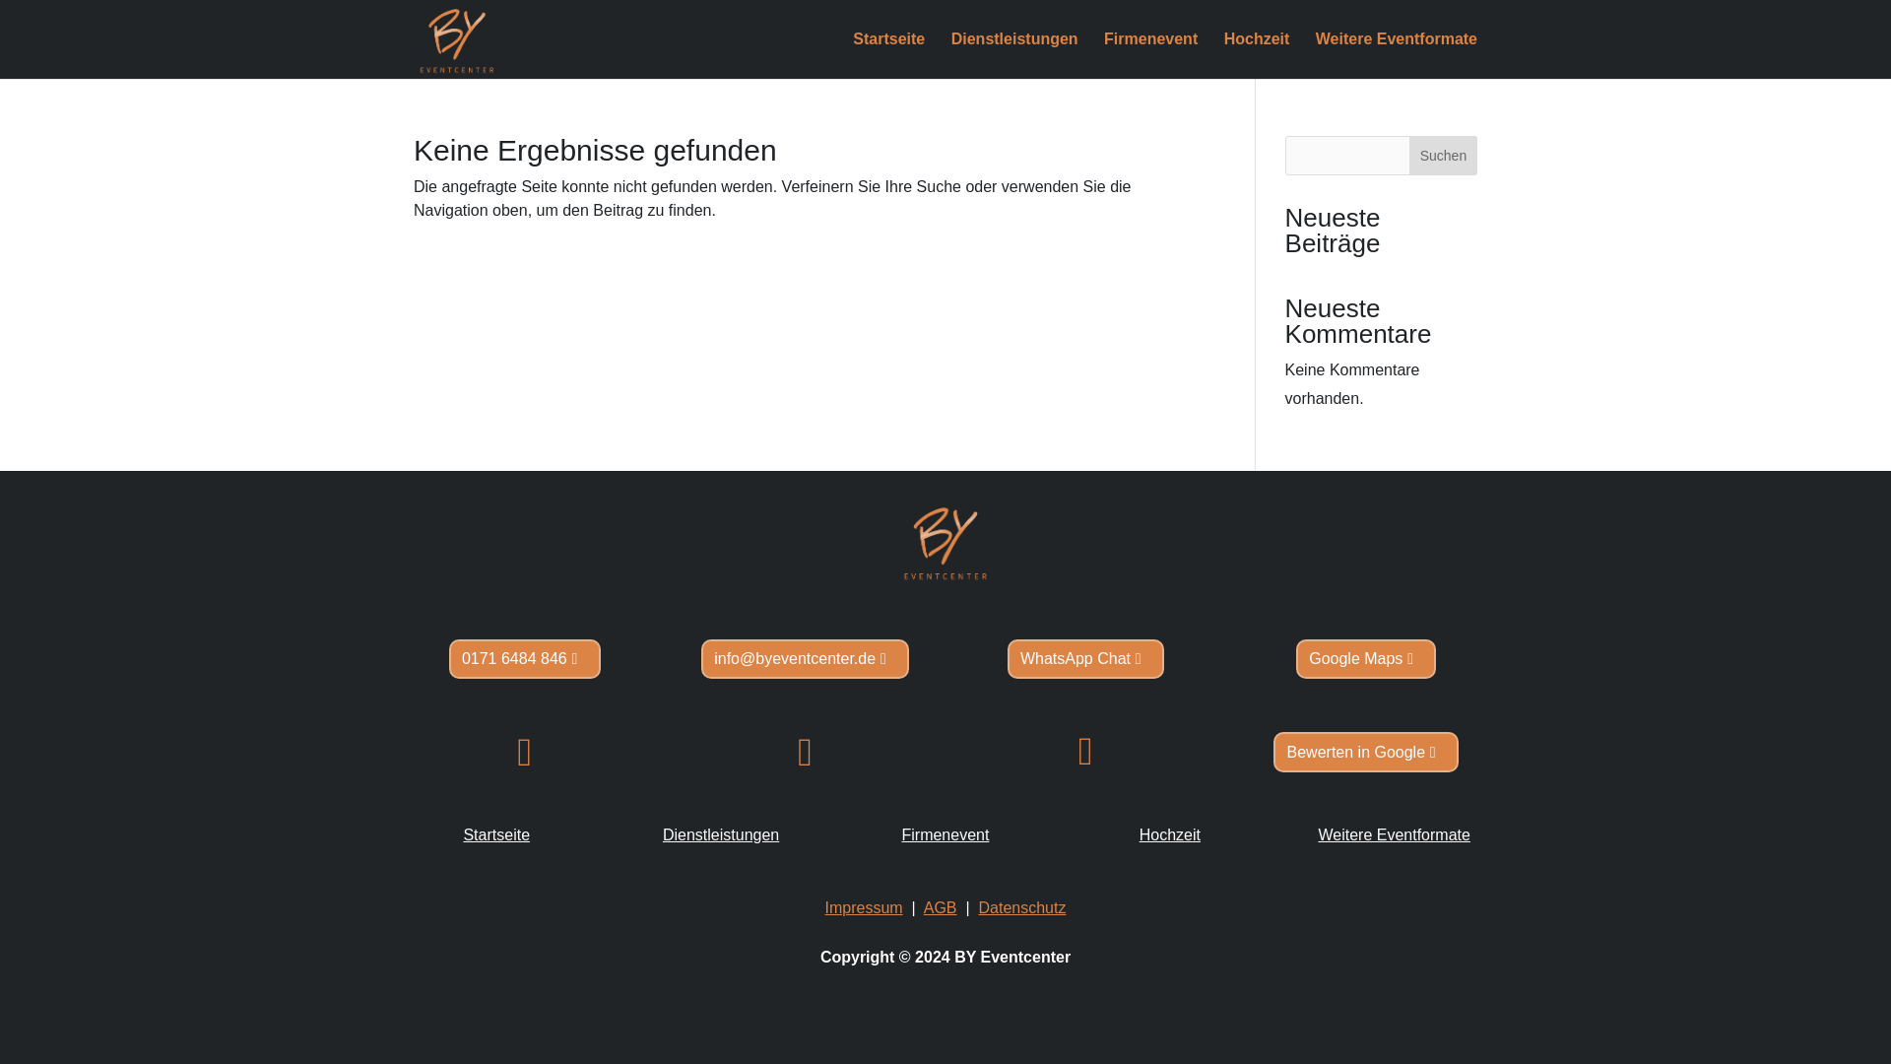 The width and height of the screenshot is (1891, 1064). What do you see at coordinates (1150, 55) in the screenshot?
I see `Firmenevent` at bounding box center [1150, 55].